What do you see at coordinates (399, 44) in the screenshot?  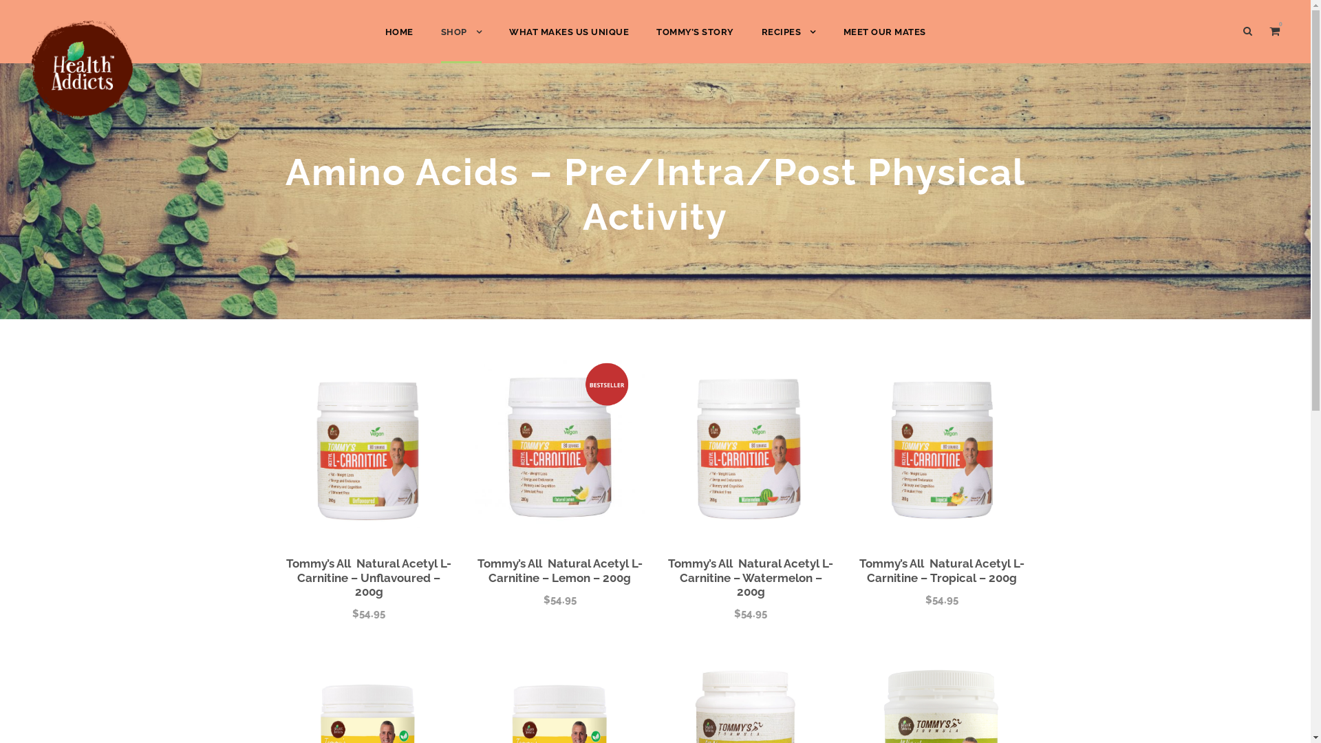 I see `HOME` at bounding box center [399, 44].